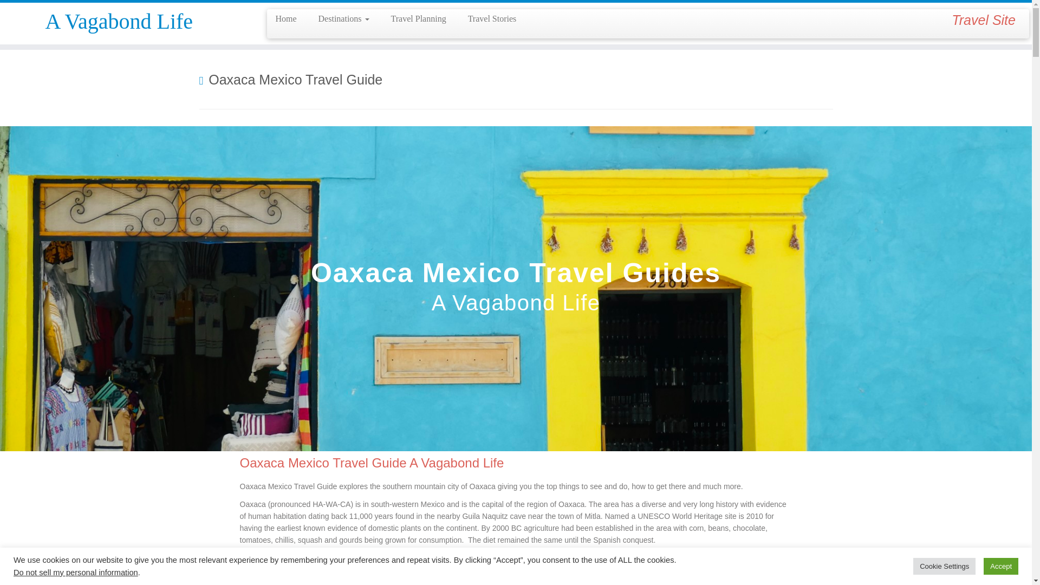 The height and width of the screenshot is (585, 1040). I want to click on Destinations, so click(344, 18).